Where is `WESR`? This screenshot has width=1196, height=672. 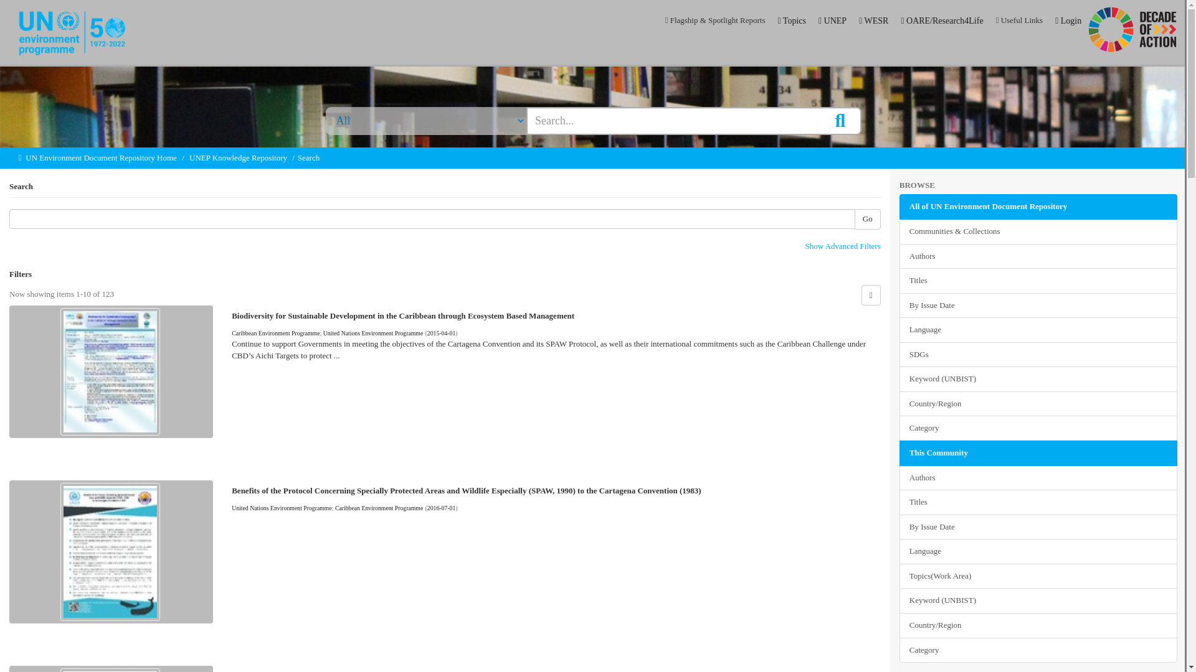 WESR is located at coordinates (873, 21).